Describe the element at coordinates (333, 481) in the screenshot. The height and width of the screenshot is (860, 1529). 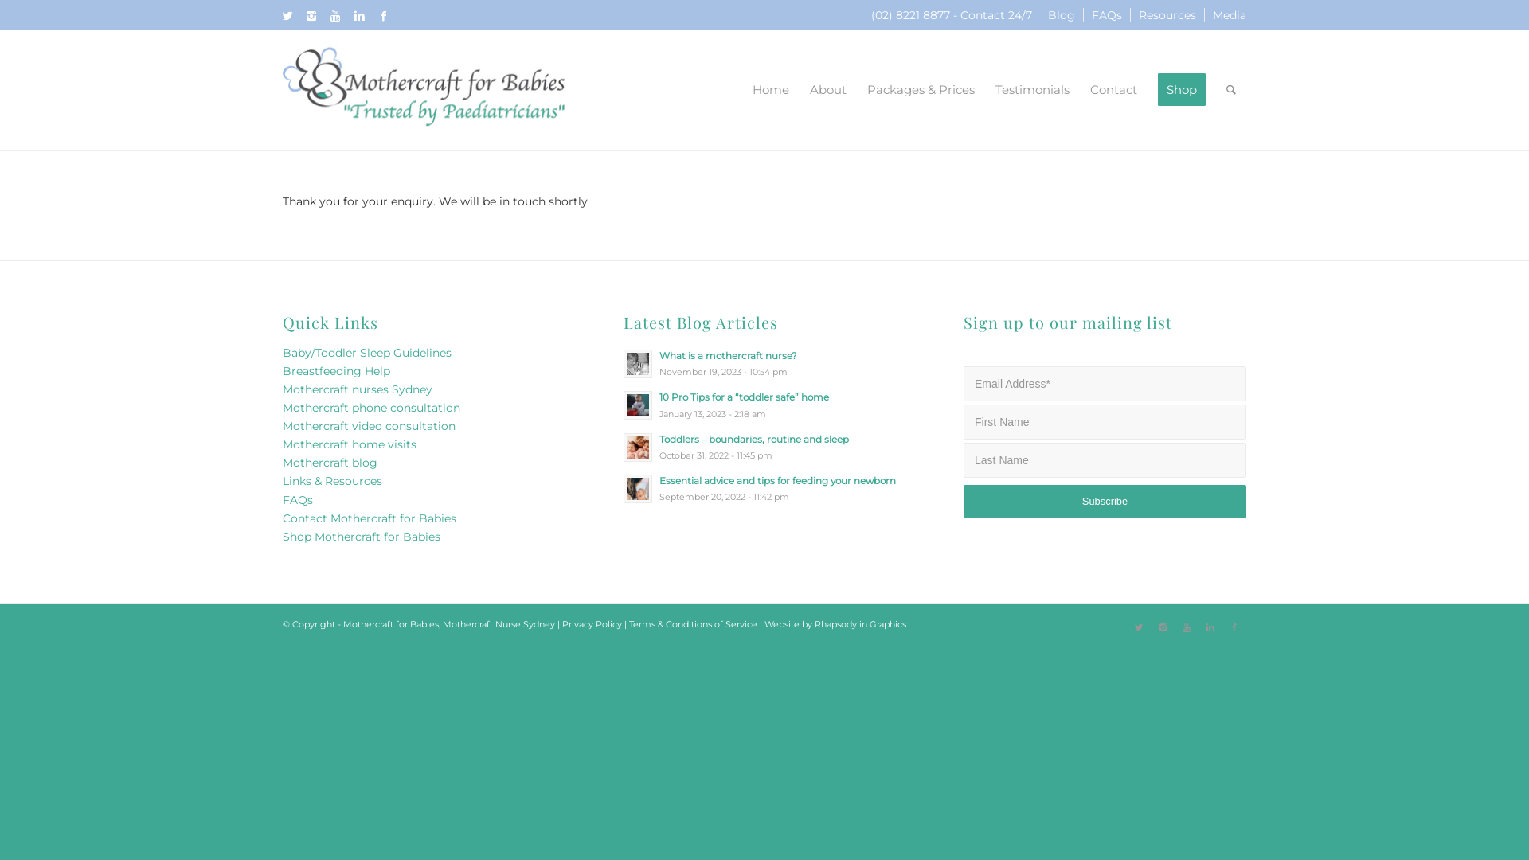
I see `Links & Resources` at that location.